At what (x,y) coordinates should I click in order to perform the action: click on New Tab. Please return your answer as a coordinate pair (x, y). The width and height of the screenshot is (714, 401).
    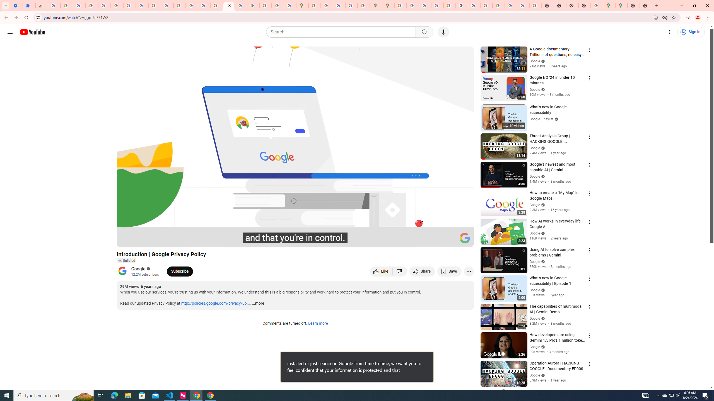
    Looking at the image, I should click on (634, 6).